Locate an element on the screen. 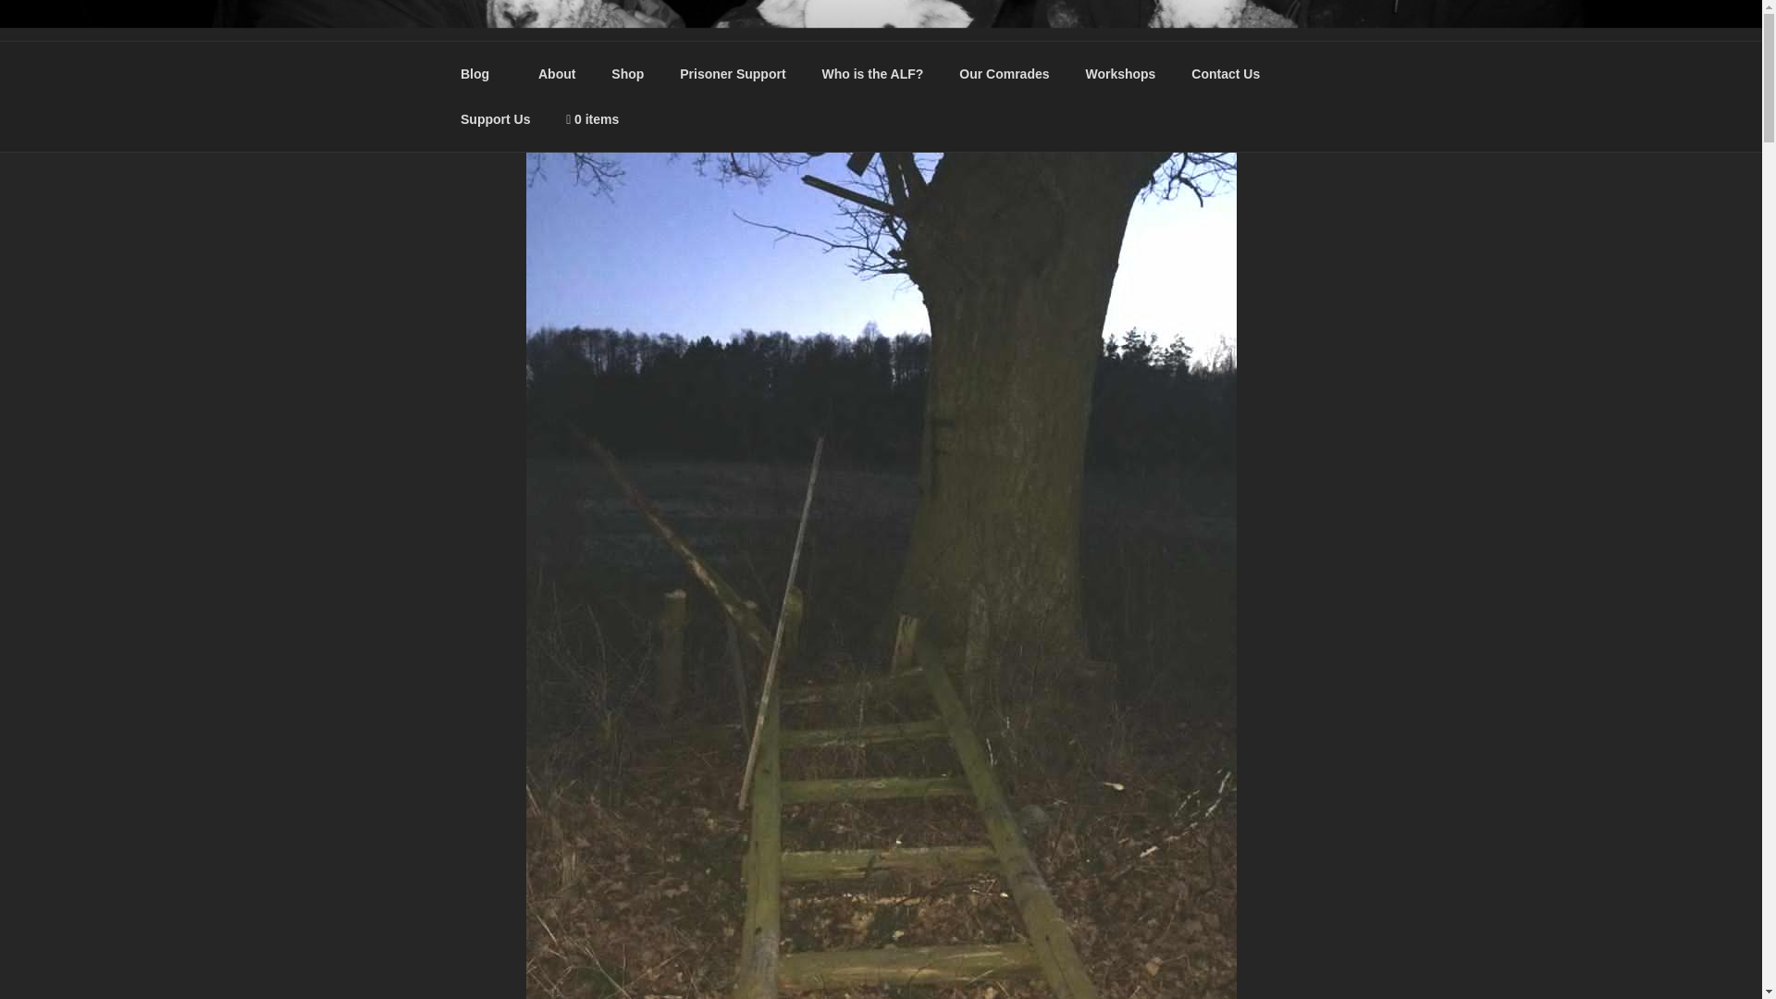  Who is the ALF? is located at coordinates (872, 74).